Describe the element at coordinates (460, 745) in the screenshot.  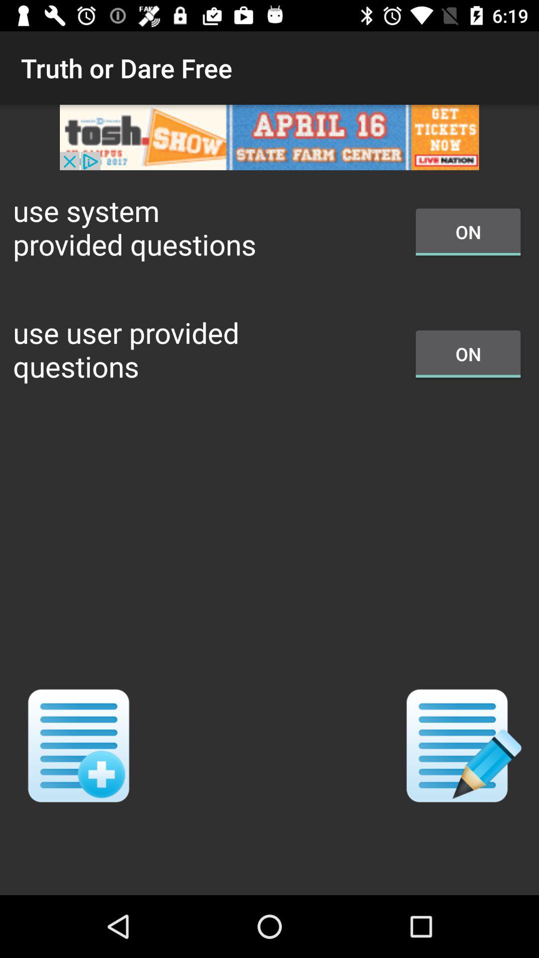
I see `fill in` at that location.